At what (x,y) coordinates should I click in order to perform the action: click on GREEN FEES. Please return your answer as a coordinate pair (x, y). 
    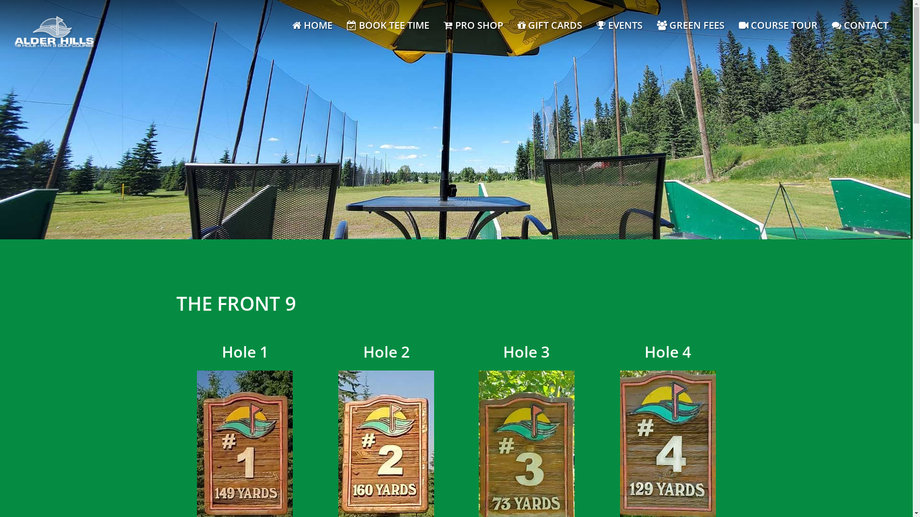
    Looking at the image, I should click on (691, 25).